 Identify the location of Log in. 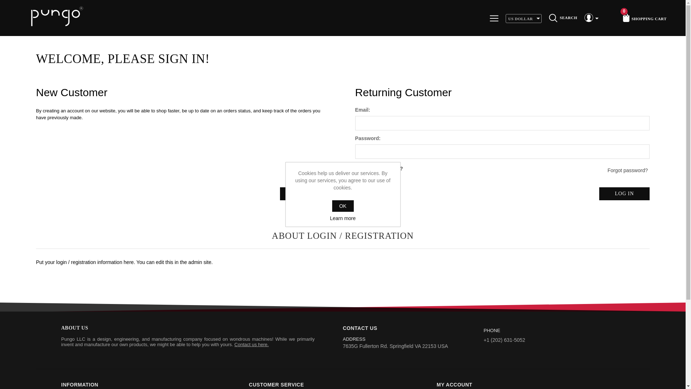
(624, 194).